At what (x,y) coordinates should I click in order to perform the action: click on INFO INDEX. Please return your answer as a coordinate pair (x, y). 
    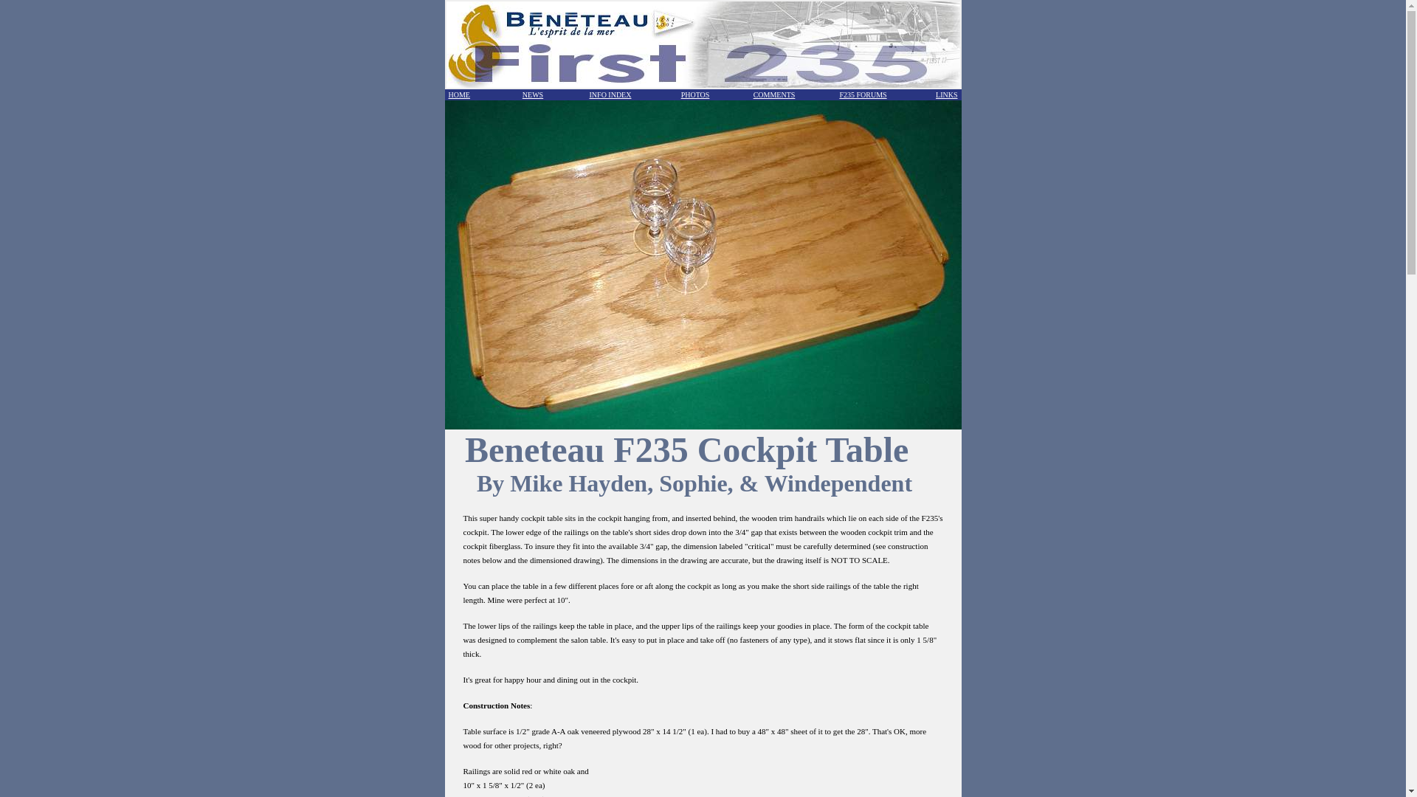
    Looking at the image, I should click on (610, 94).